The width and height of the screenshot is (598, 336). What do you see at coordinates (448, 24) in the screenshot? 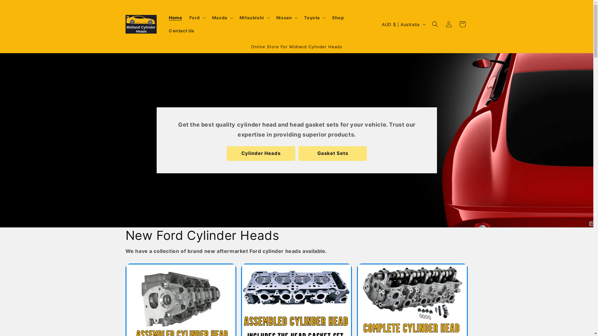
I see `Log in` at bounding box center [448, 24].